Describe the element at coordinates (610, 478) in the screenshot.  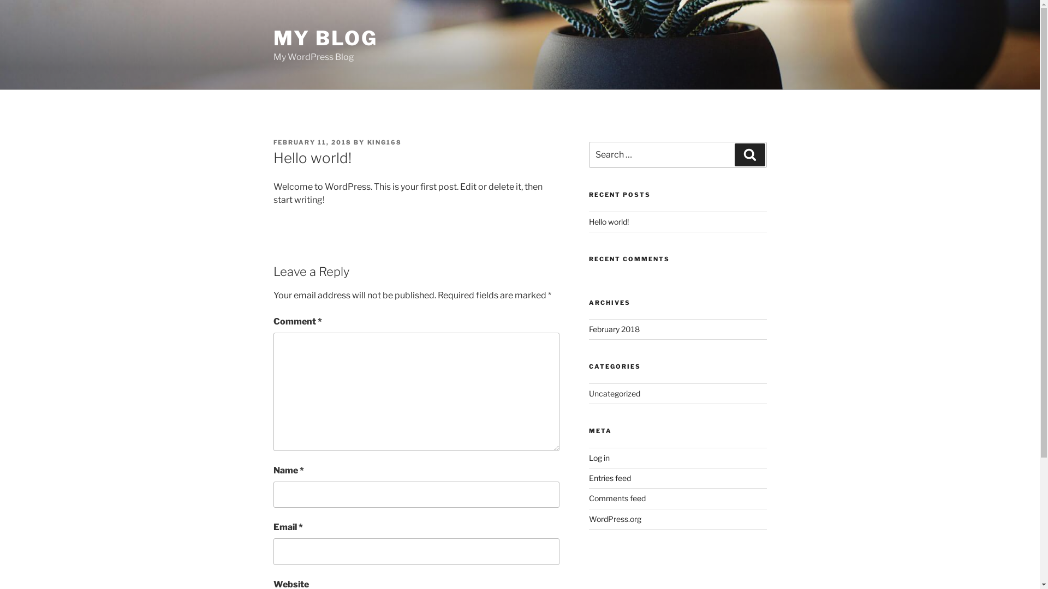
I see `Entries feed` at that location.